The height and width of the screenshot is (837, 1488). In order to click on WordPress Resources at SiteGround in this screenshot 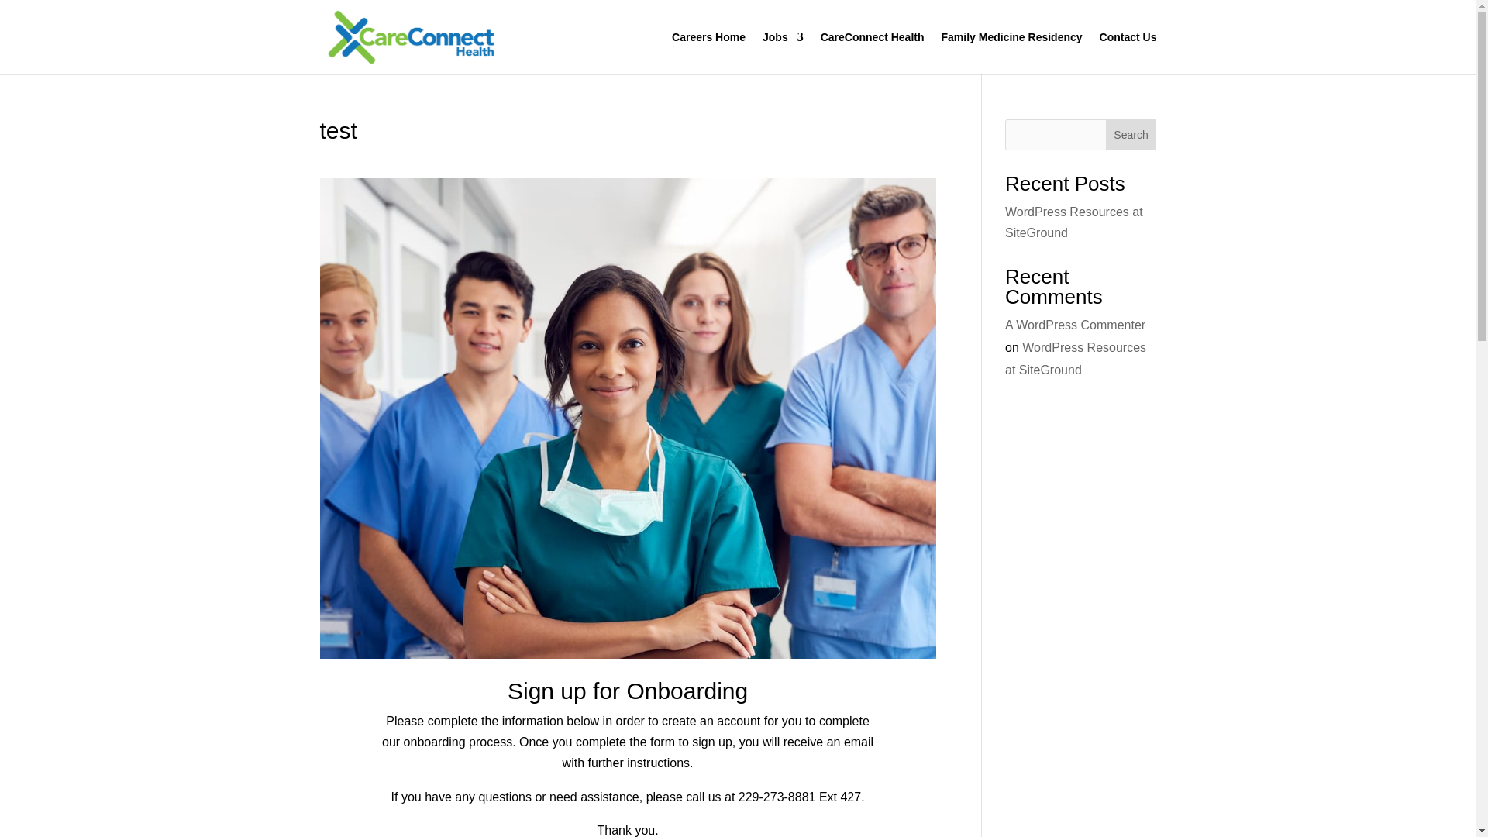, I will do `click(1076, 358)`.